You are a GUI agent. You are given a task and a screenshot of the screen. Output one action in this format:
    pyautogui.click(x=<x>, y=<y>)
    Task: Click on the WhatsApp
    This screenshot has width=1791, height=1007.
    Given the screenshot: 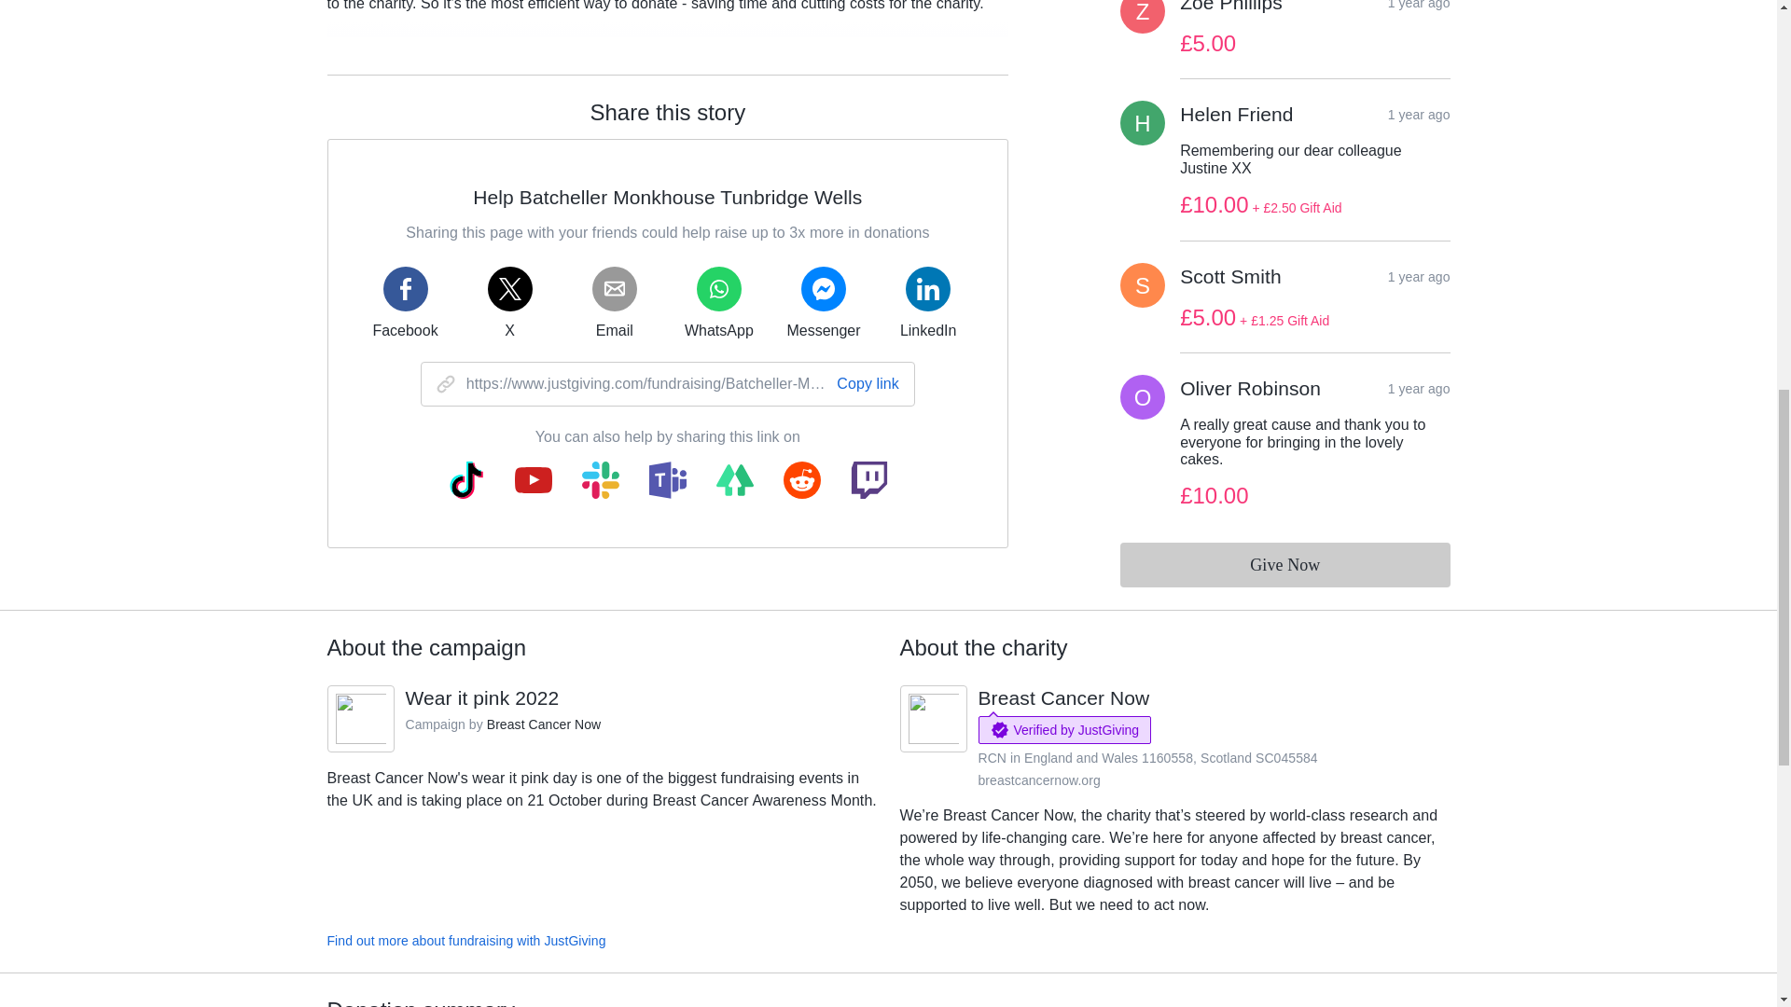 What is the action you would take?
    pyautogui.click(x=718, y=302)
    